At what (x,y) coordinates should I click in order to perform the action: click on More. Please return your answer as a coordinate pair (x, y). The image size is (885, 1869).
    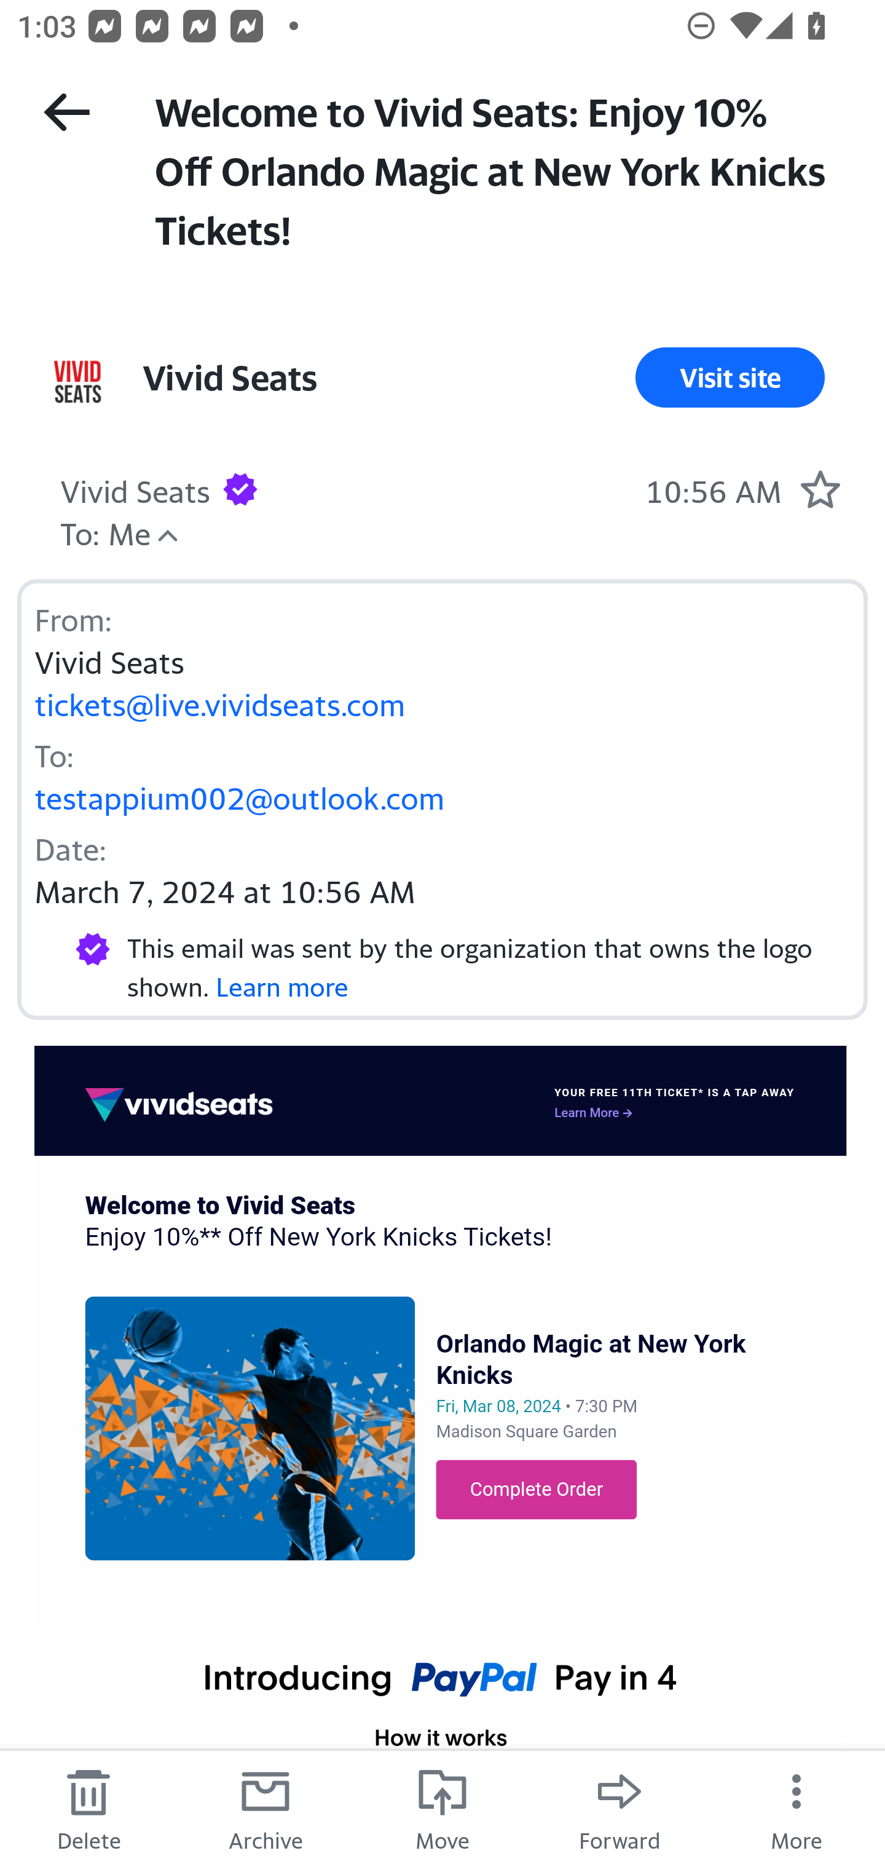
    Looking at the image, I should click on (796, 1809).